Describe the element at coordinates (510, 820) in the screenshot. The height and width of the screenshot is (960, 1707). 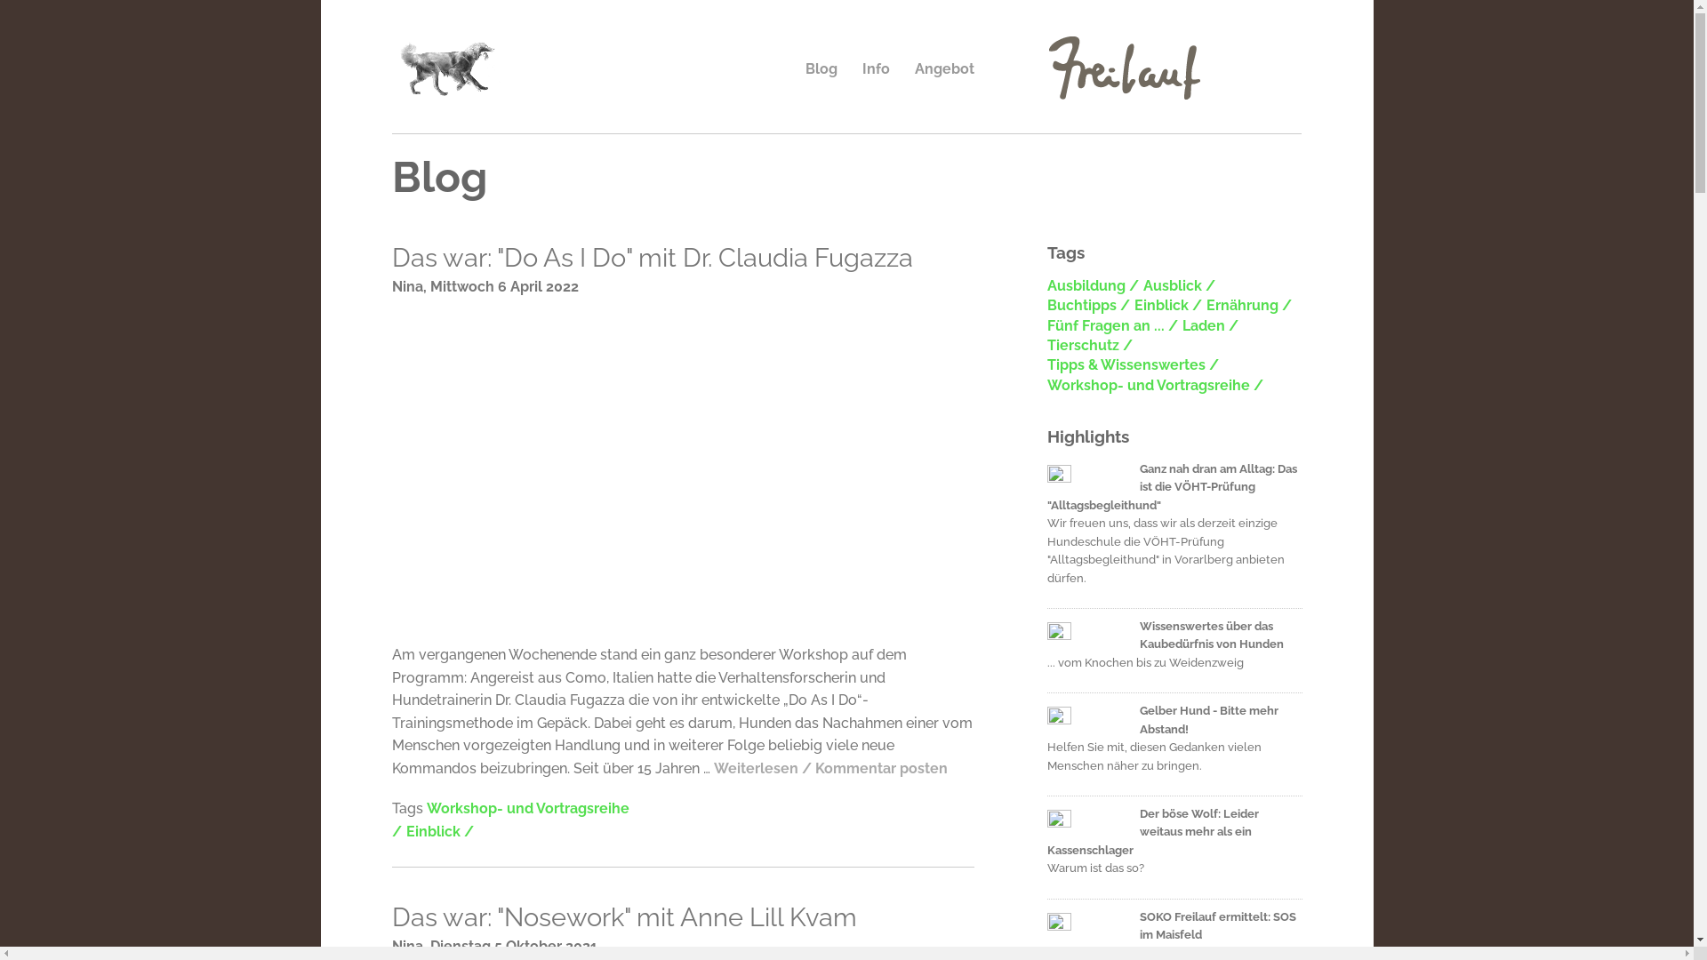
I see `Workshop- und Vortragsreihe /` at that location.